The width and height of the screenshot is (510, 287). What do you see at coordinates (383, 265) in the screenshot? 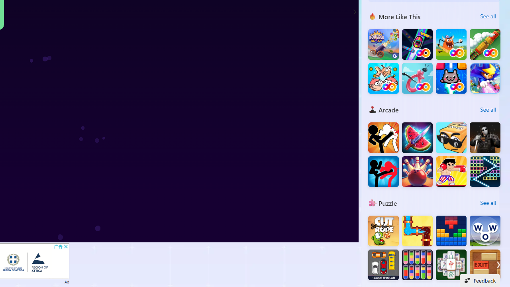
I see `Parking Block` at bounding box center [383, 265].